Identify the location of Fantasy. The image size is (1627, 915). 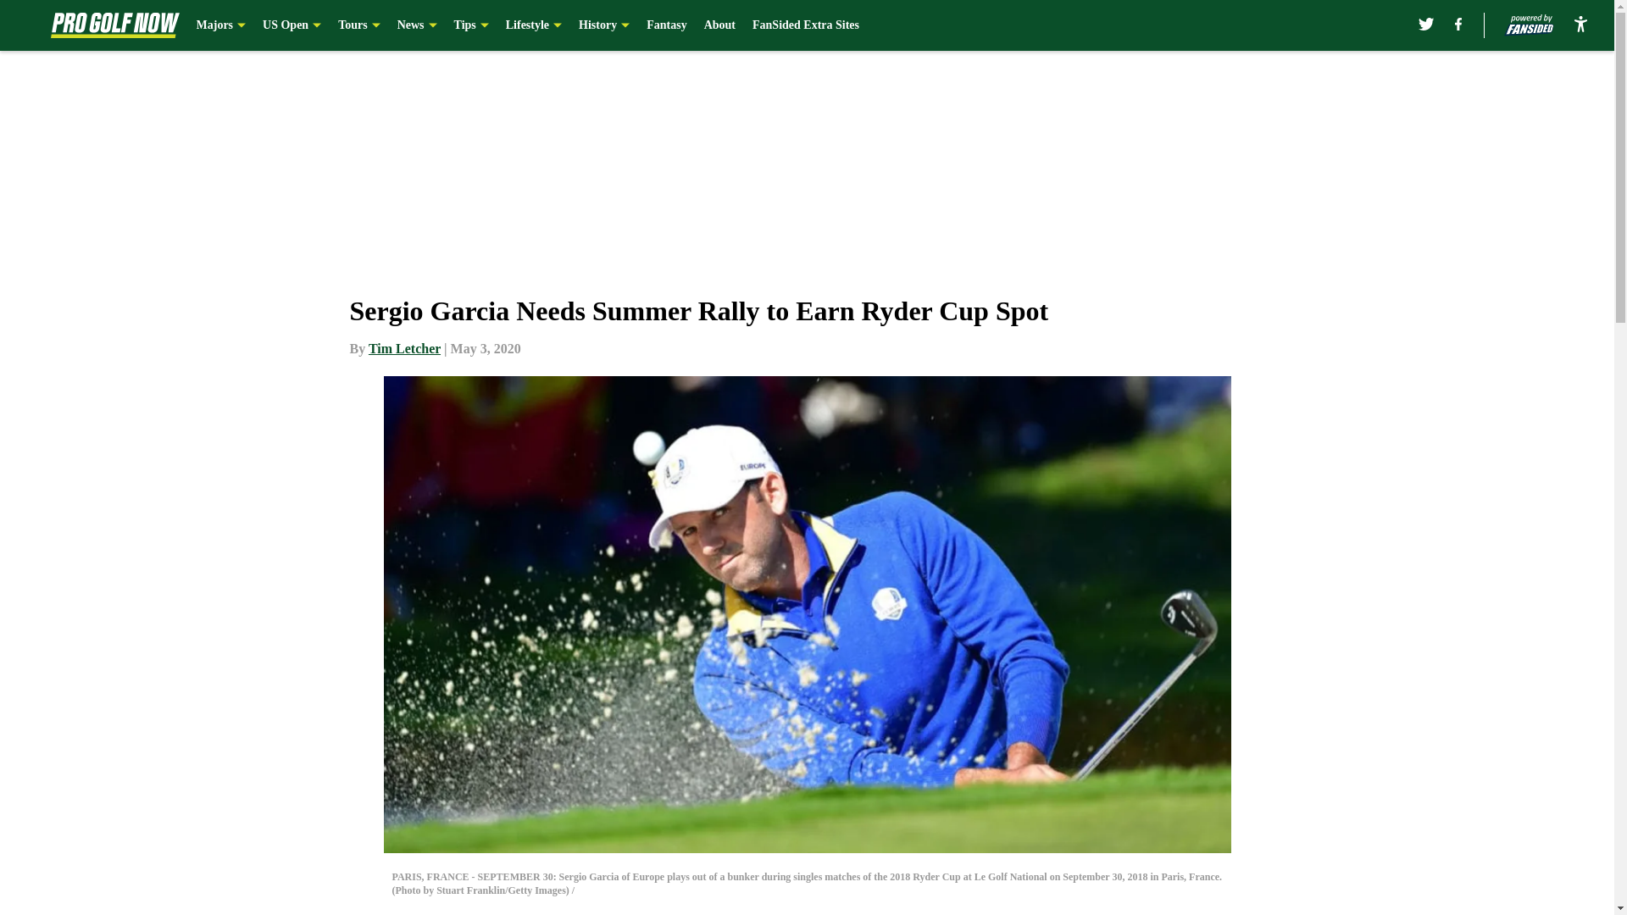
(666, 25).